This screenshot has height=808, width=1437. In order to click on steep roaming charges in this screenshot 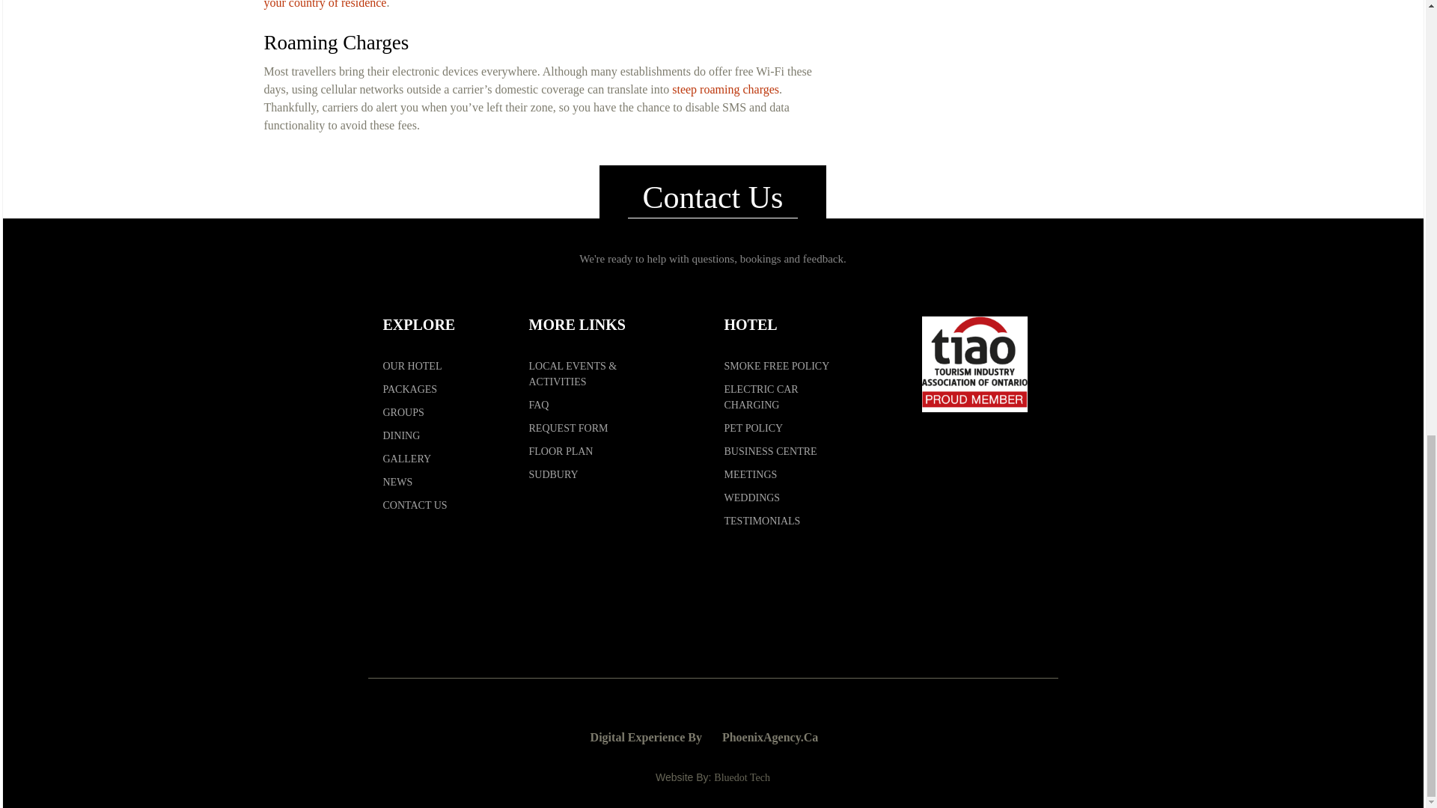, I will do `click(725, 90)`.